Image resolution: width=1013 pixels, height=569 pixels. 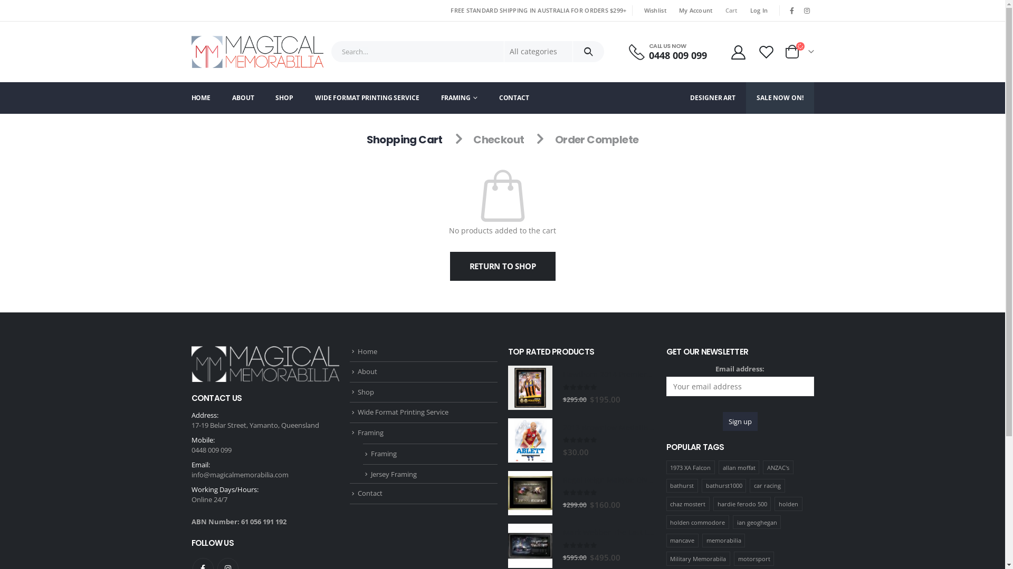 I want to click on Instagram, so click(x=807, y=11).